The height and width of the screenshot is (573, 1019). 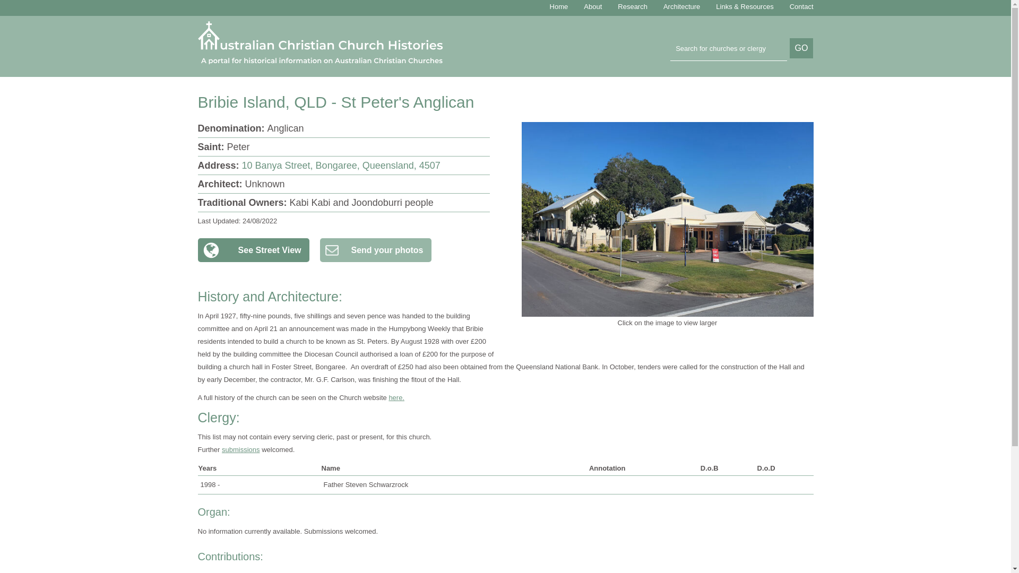 What do you see at coordinates (801, 6) in the screenshot?
I see `Contact` at bounding box center [801, 6].